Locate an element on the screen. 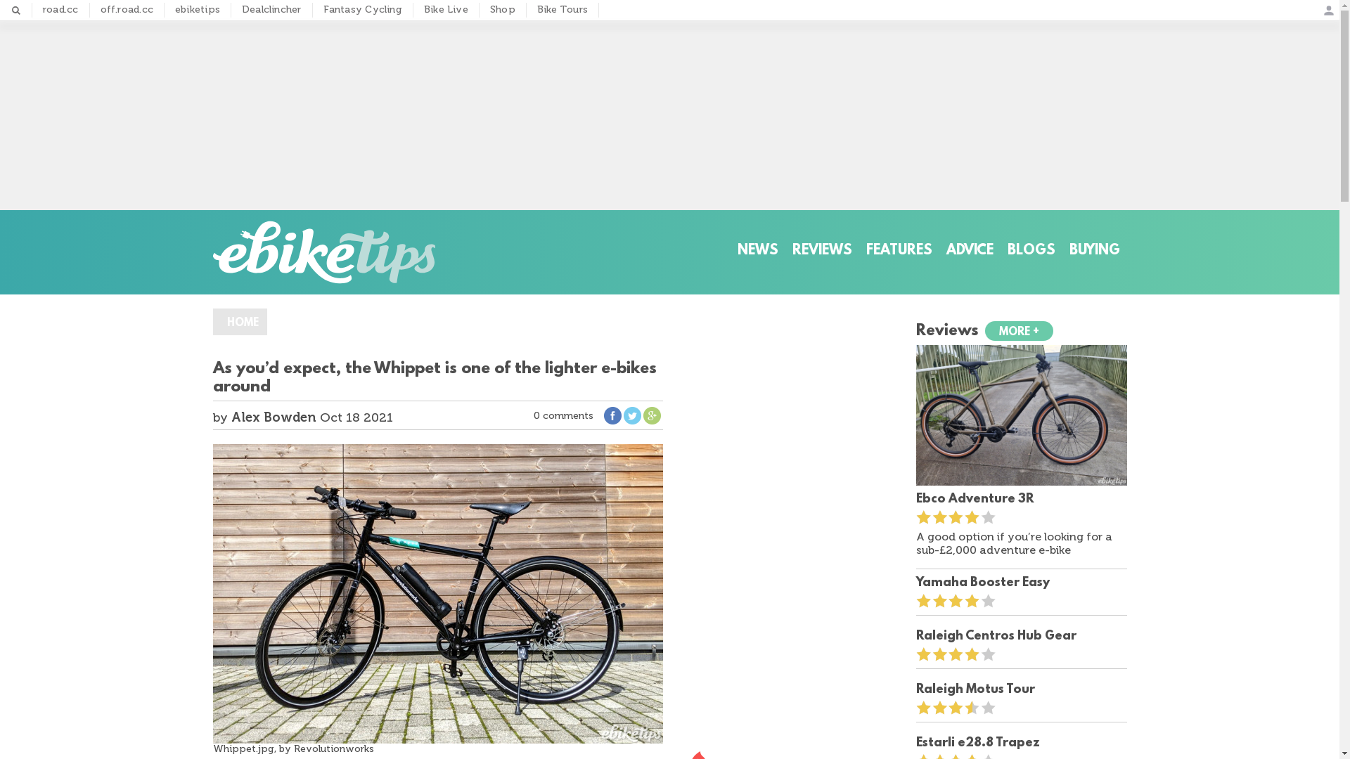  off.road.cc is located at coordinates (127, 10).